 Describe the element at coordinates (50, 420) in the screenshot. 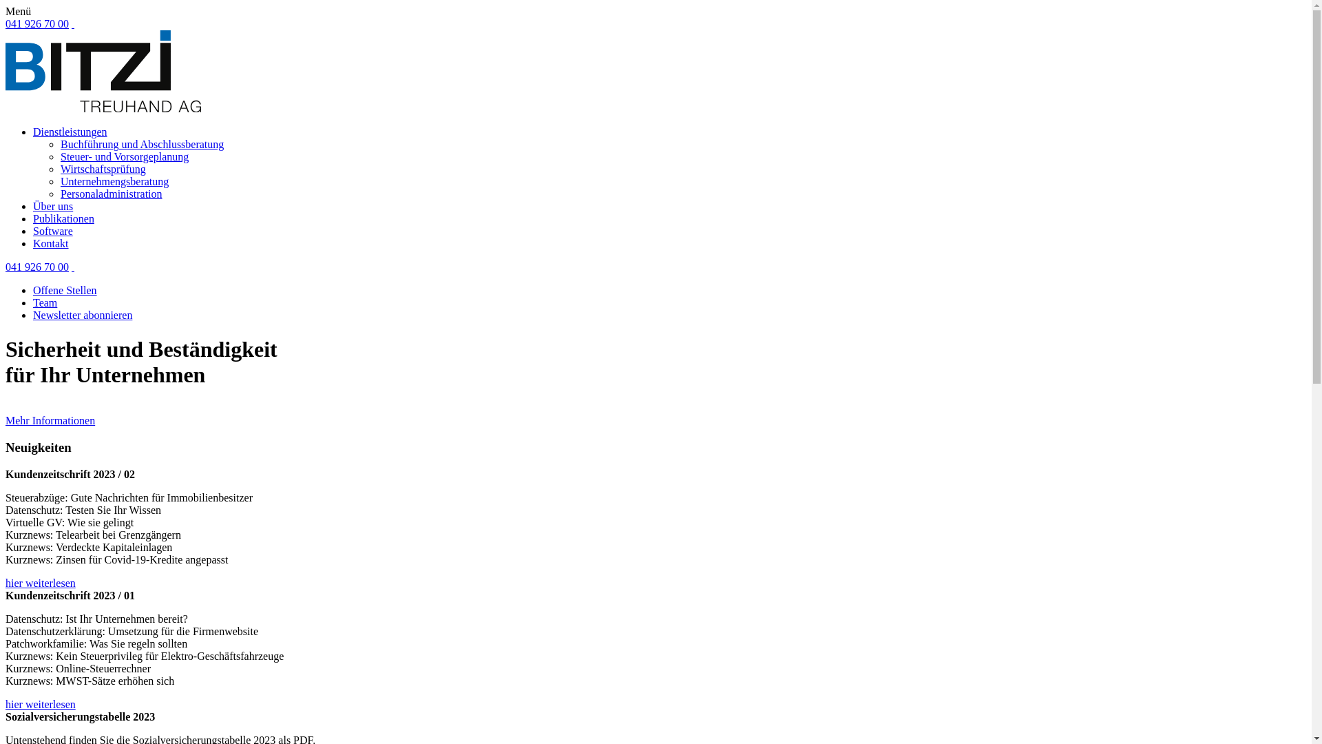

I see `Mehr Informationen` at that location.